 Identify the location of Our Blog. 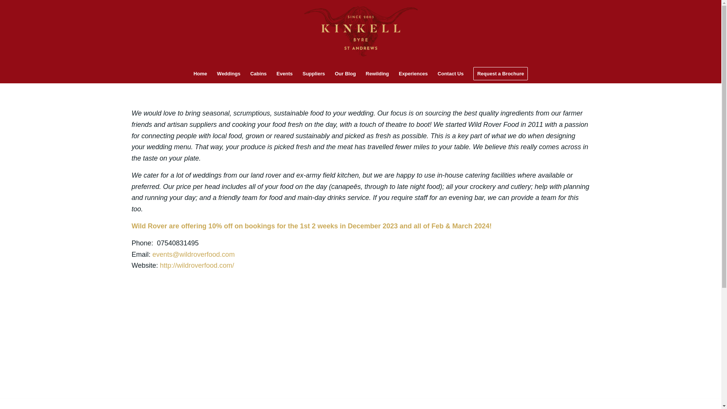
(345, 73).